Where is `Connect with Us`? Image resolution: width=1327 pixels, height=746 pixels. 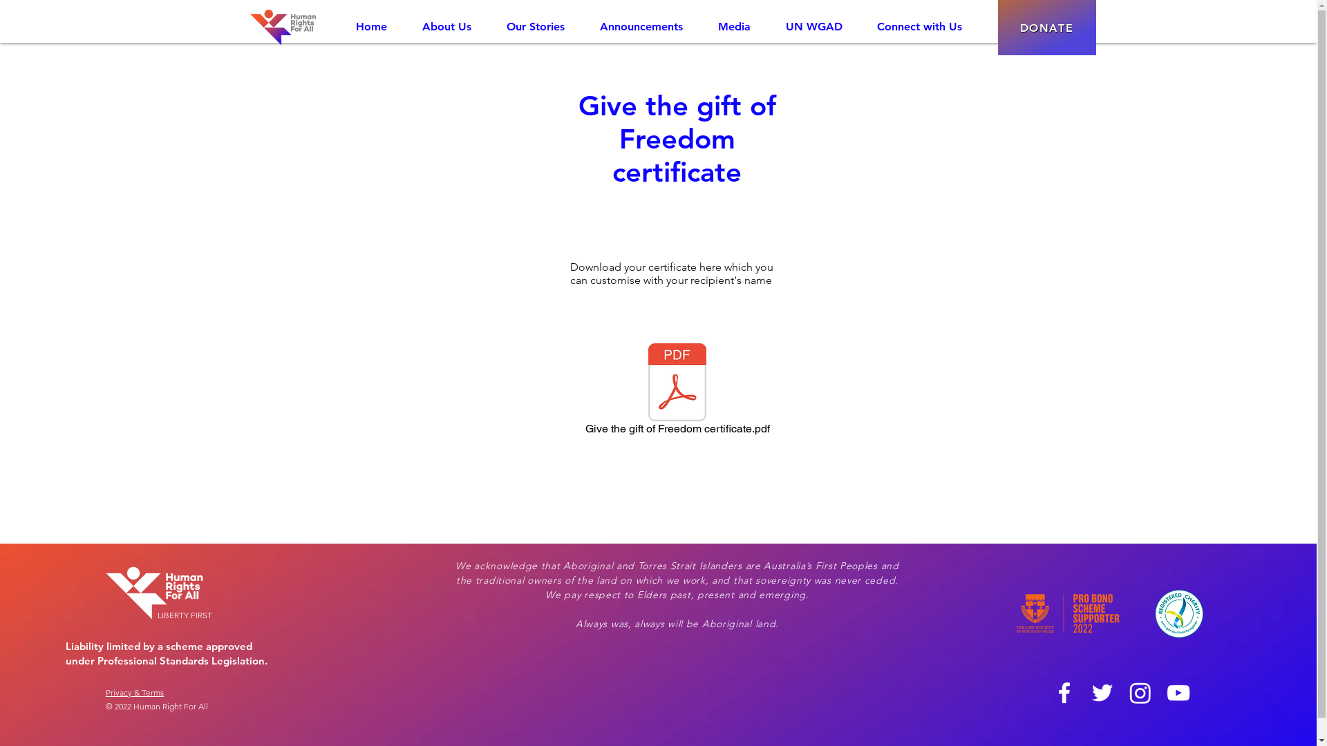 Connect with Us is located at coordinates (919, 27).